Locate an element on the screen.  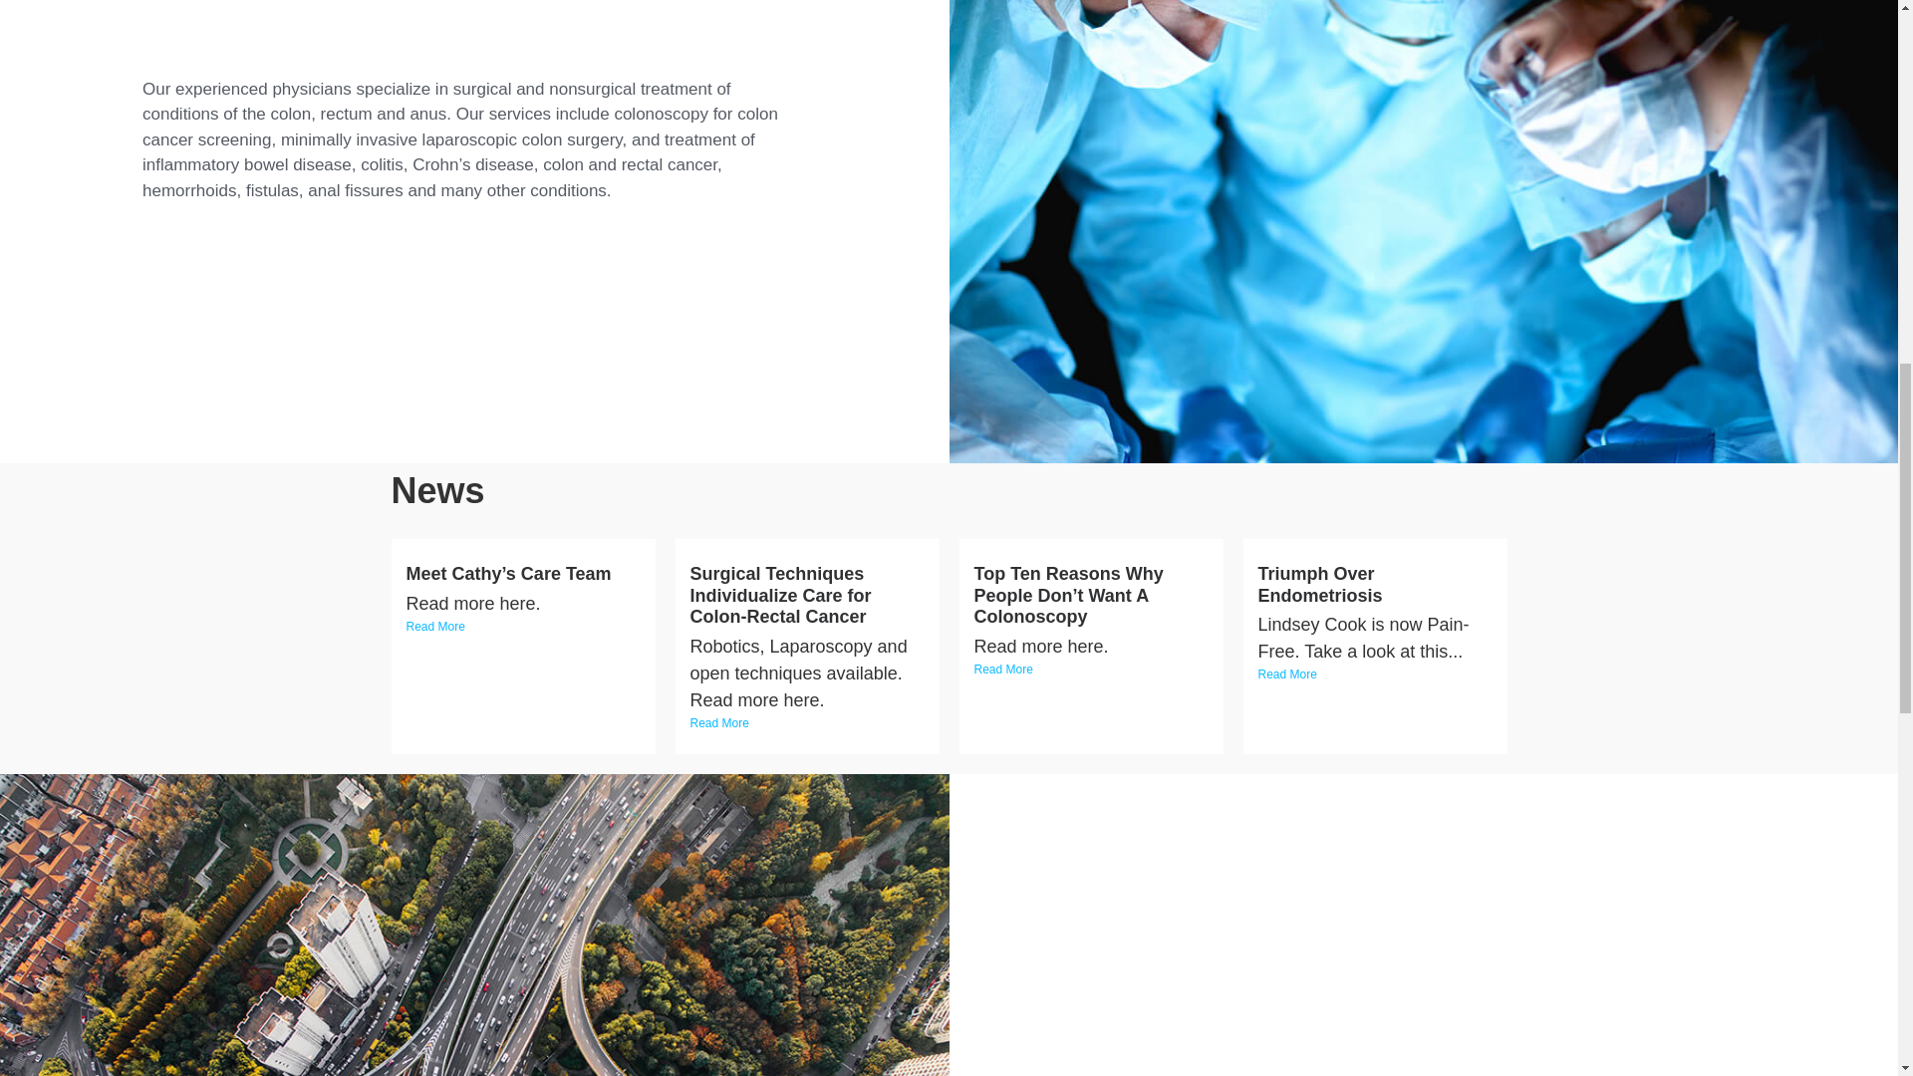
Read More is located at coordinates (1091, 670).